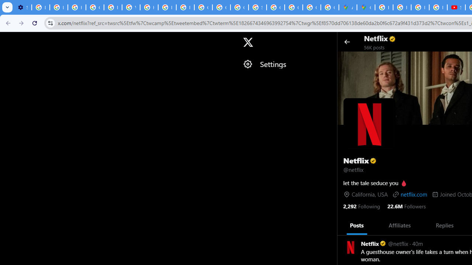 The height and width of the screenshot is (265, 472). What do you see at coordinates (7, 39) in the screenshot?
I see `Skip to home timeline` at bounding box center [7, 39].